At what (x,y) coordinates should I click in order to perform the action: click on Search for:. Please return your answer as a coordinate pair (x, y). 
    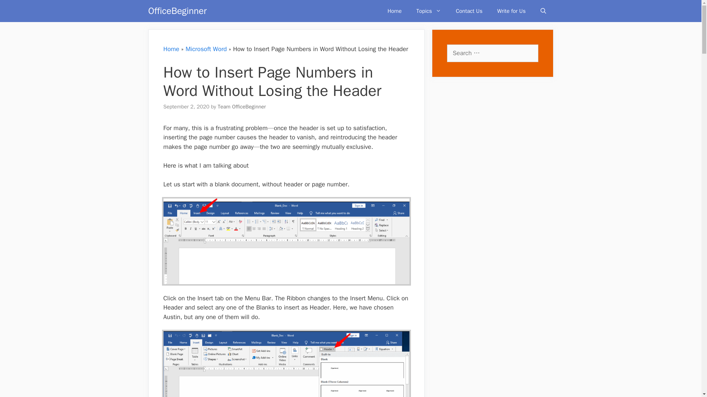
    Looking at the image, I should click on (492, 53).